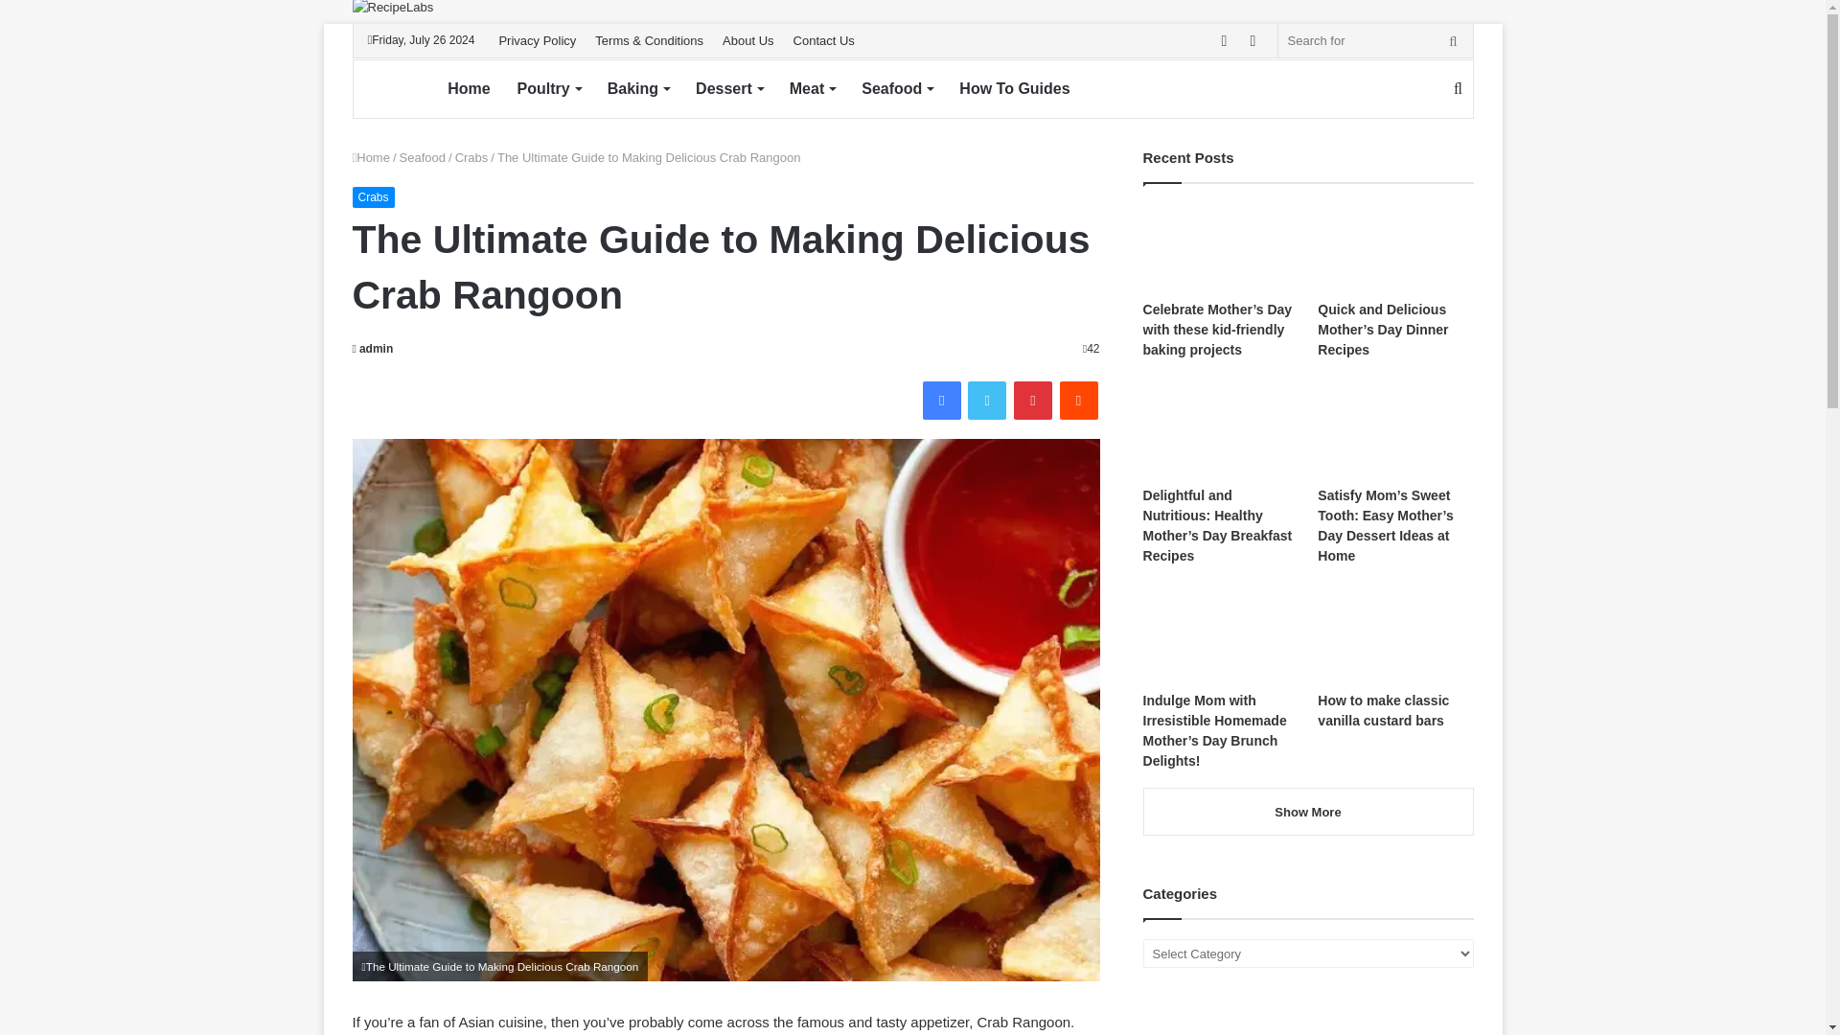 The image size is (1840, 1035). Describe the element at coordinates (1225, 40) in the screenshot. I see `Sidebar` at that location.